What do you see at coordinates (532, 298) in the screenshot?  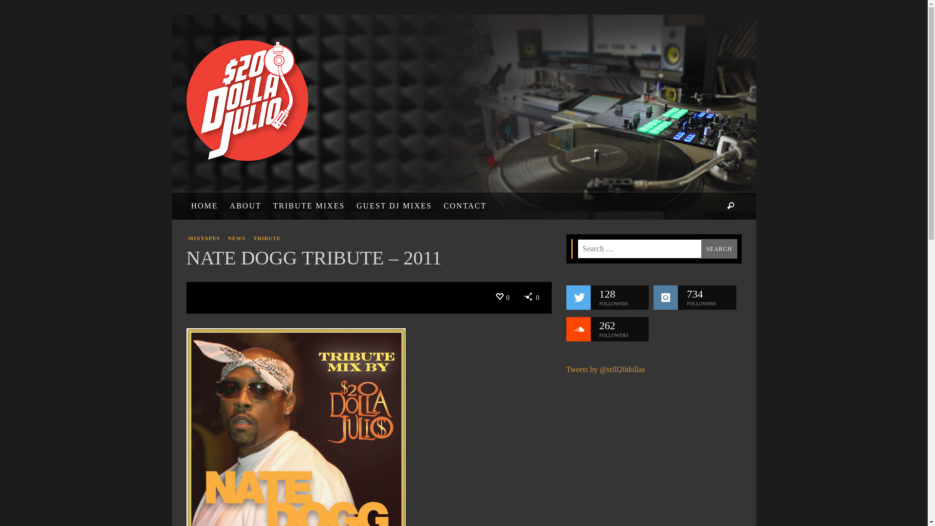 I see `0` at bounding box center [532, 298].